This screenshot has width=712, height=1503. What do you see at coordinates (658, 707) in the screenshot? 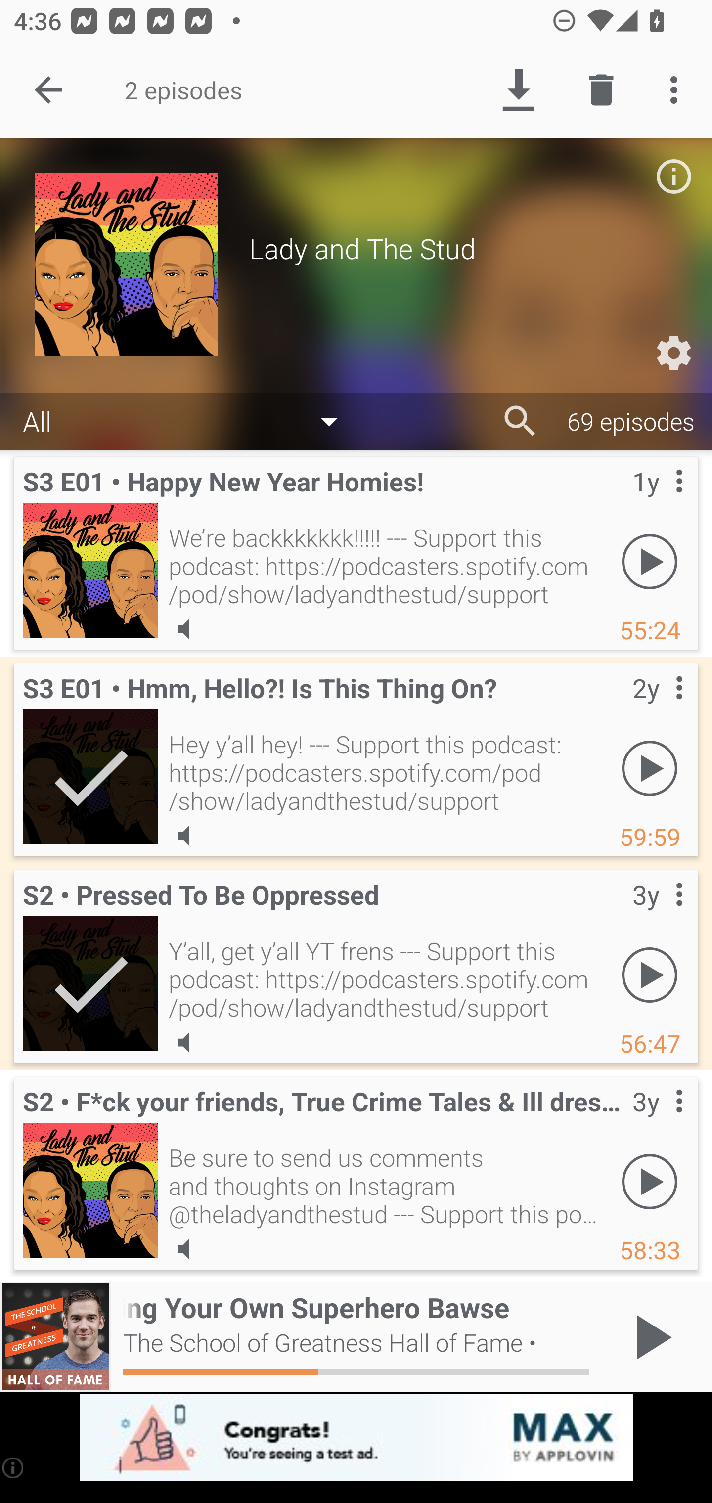
I see `Contextual menu` at bounding box center [658, 707].